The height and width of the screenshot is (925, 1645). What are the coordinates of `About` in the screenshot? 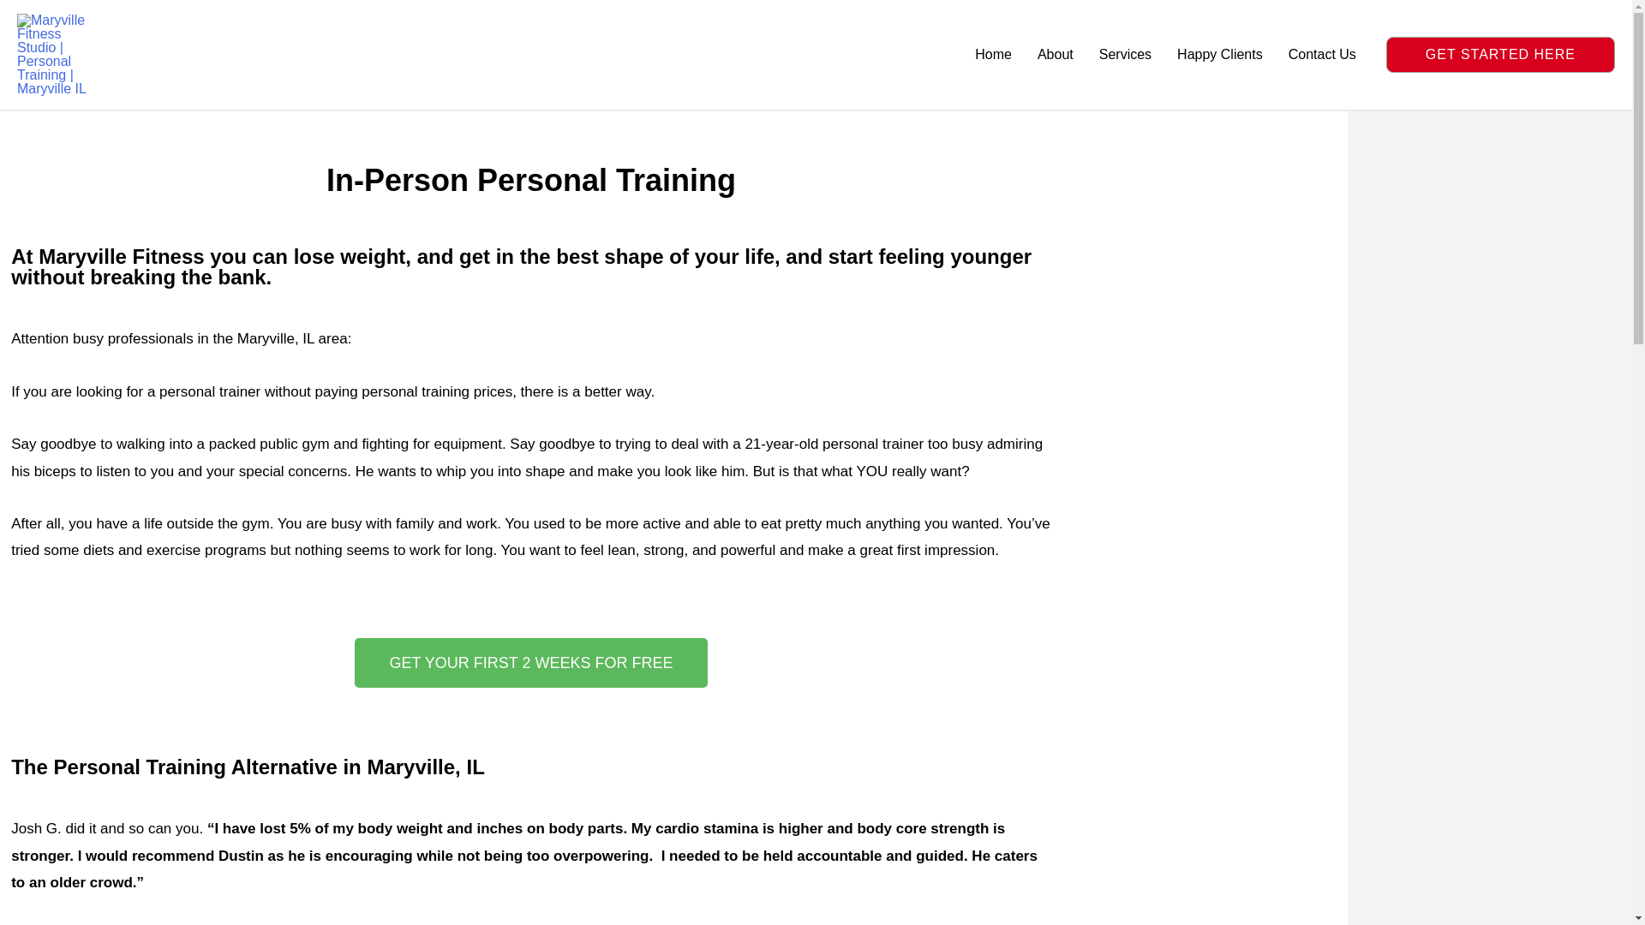 It's located at (1056, 54).